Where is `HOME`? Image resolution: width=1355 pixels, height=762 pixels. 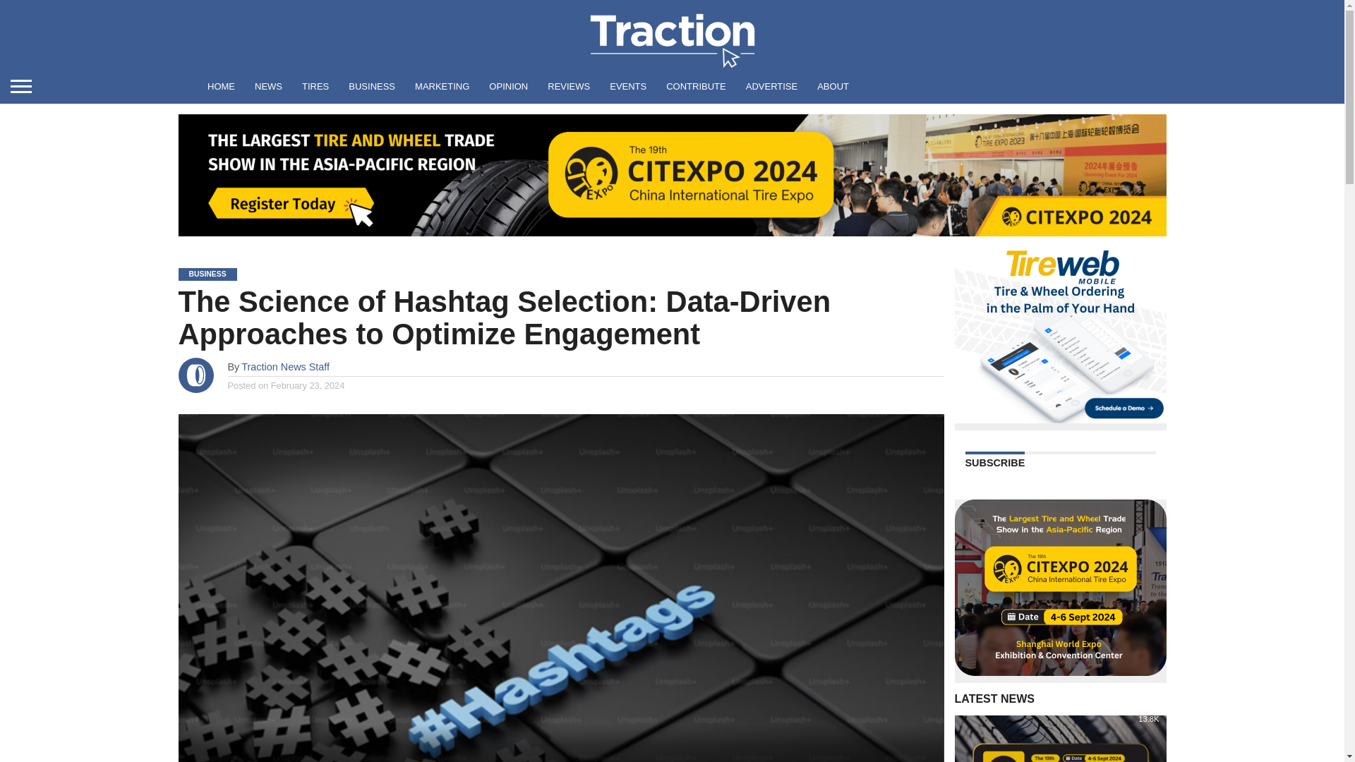 HOME is located at coordinates (222, 86).